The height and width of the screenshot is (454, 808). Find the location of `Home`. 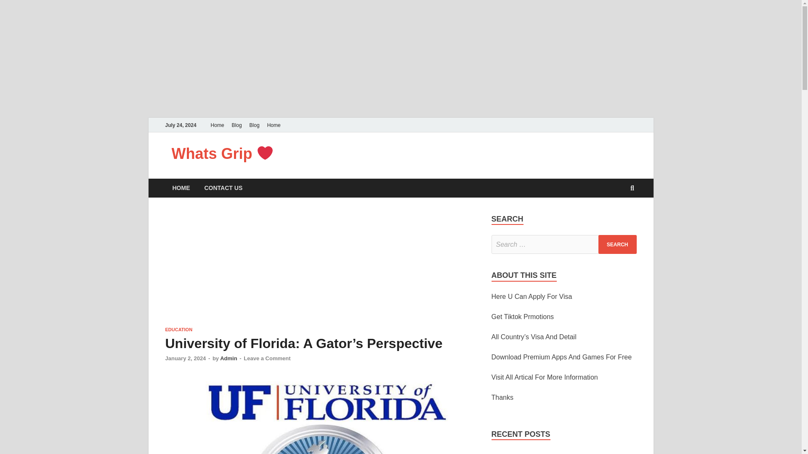

Home is located at coordinates (217, 125).